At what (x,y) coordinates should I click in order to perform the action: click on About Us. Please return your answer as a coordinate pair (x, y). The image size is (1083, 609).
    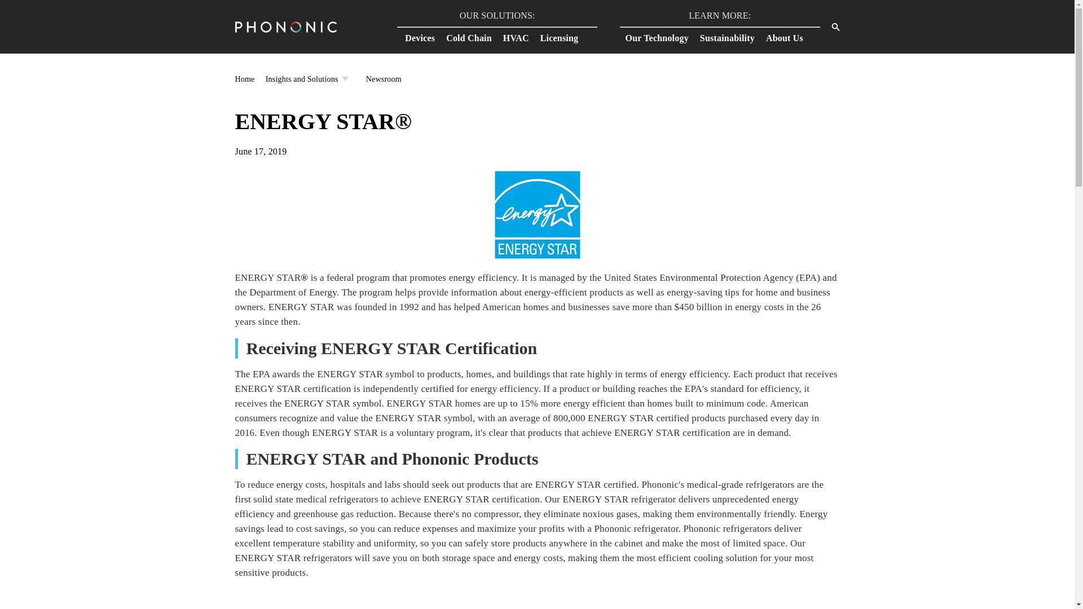
    Looking at the image, I should click on (790, 37).